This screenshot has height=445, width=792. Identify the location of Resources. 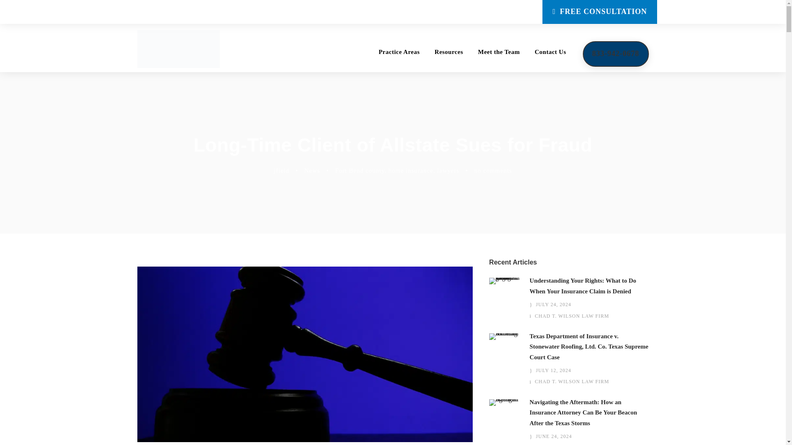
(449, 59).